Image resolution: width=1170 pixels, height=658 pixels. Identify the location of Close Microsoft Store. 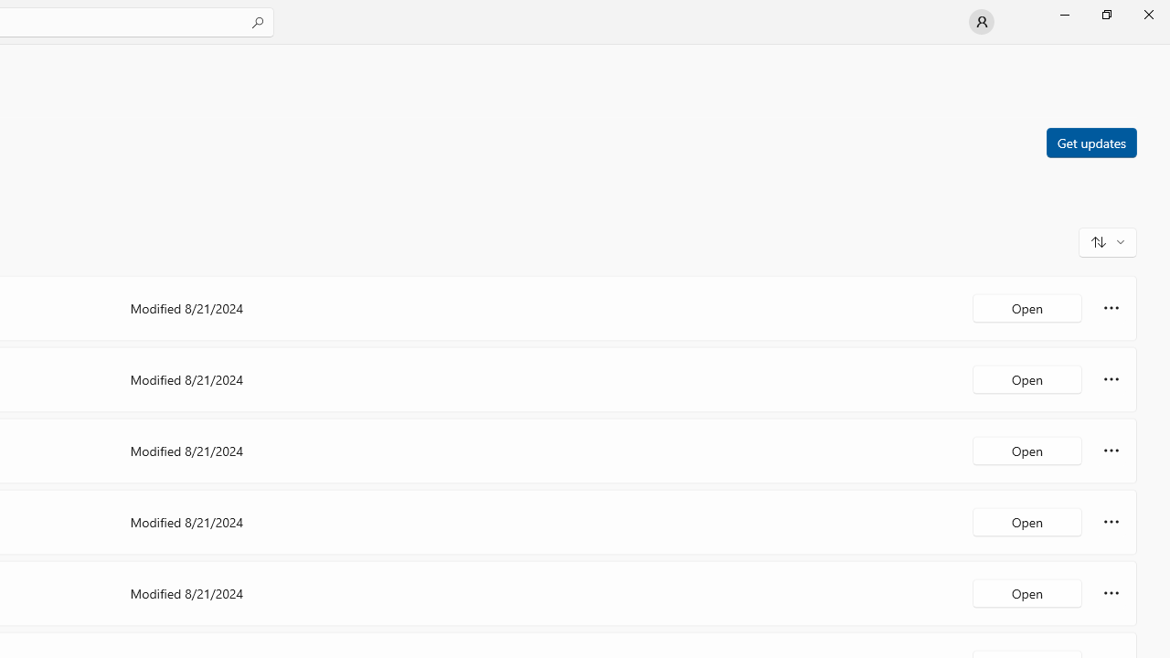
(1148, 15).